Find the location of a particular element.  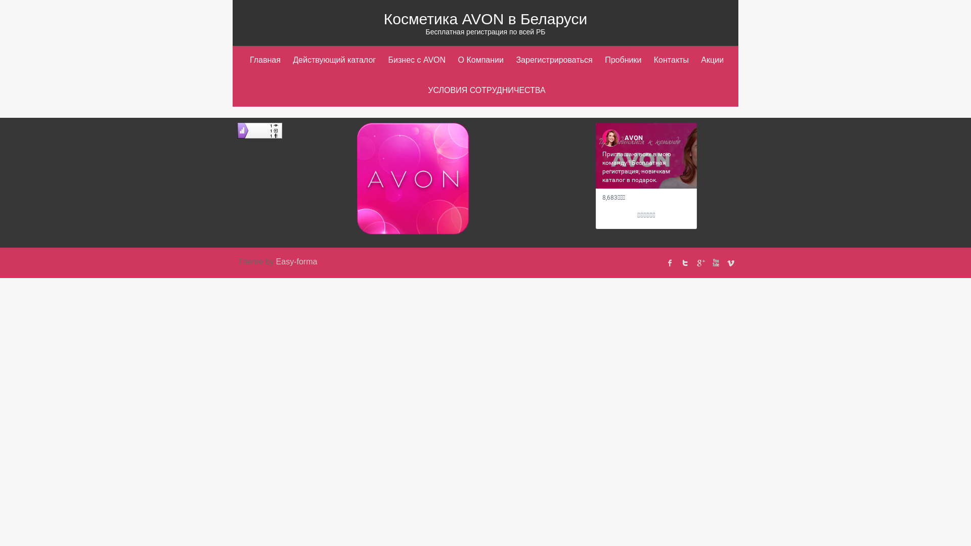

Google Plus is located at coordinates (700, 263).